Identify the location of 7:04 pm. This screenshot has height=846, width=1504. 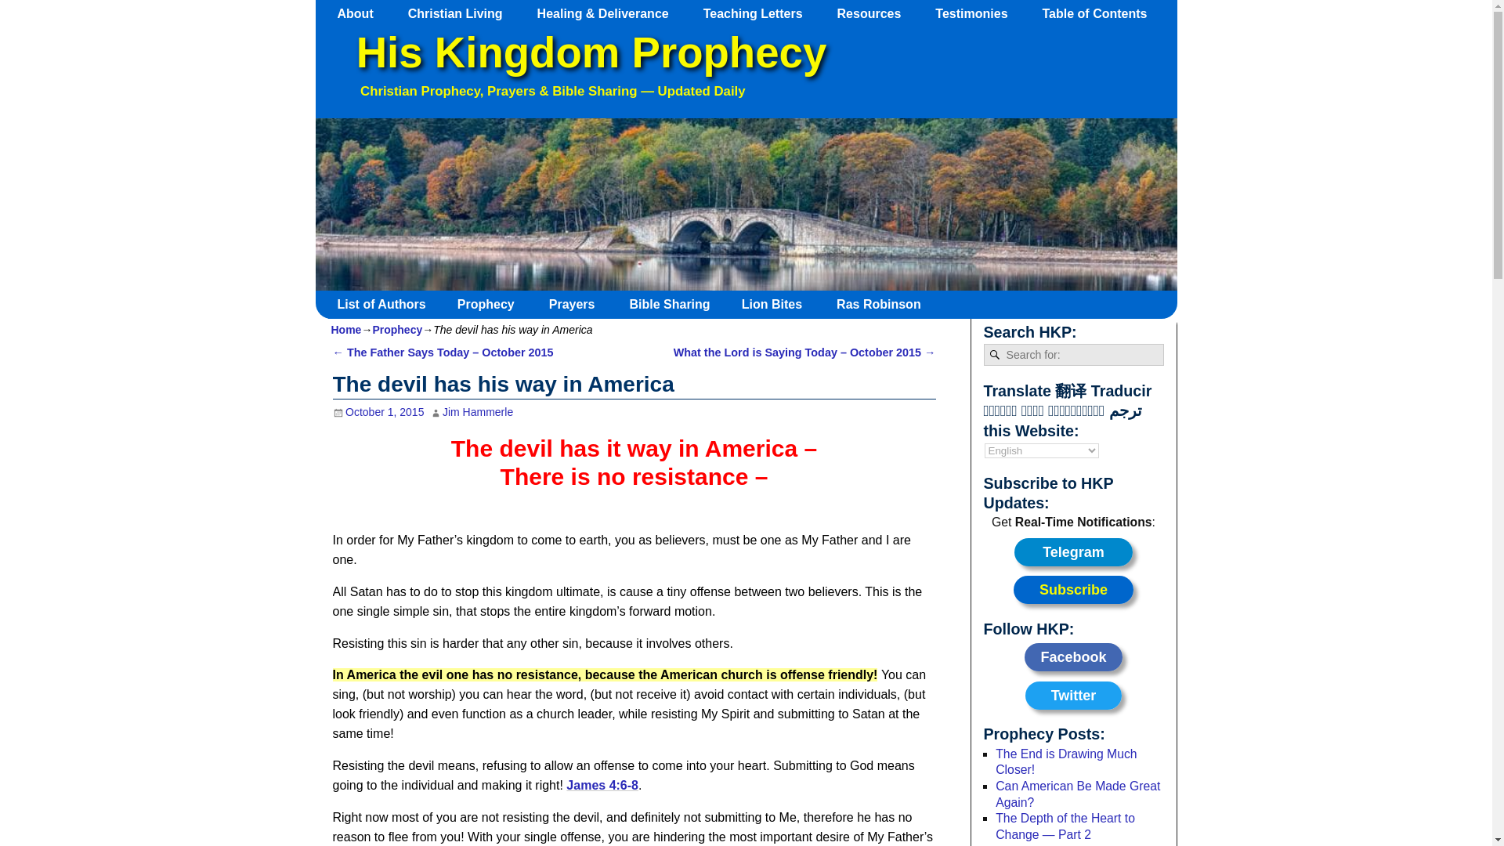
(378, 412).